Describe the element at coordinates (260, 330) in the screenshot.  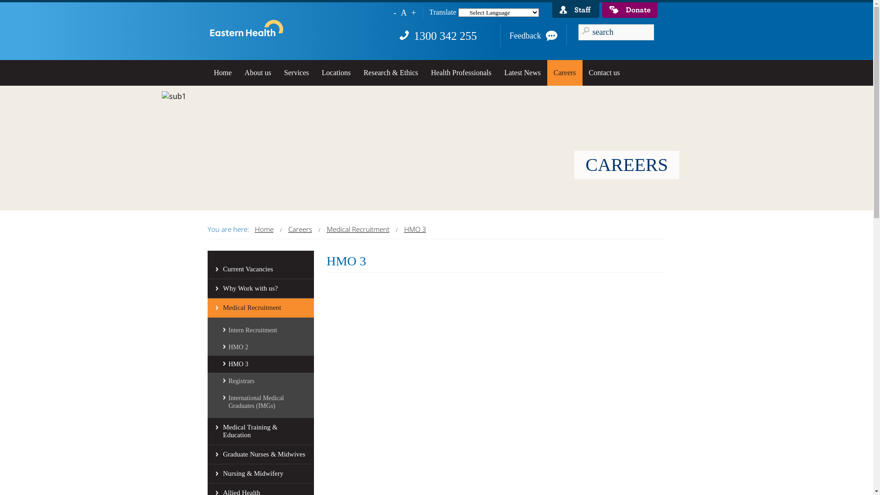
I see `Intern Recruitment` at that location.